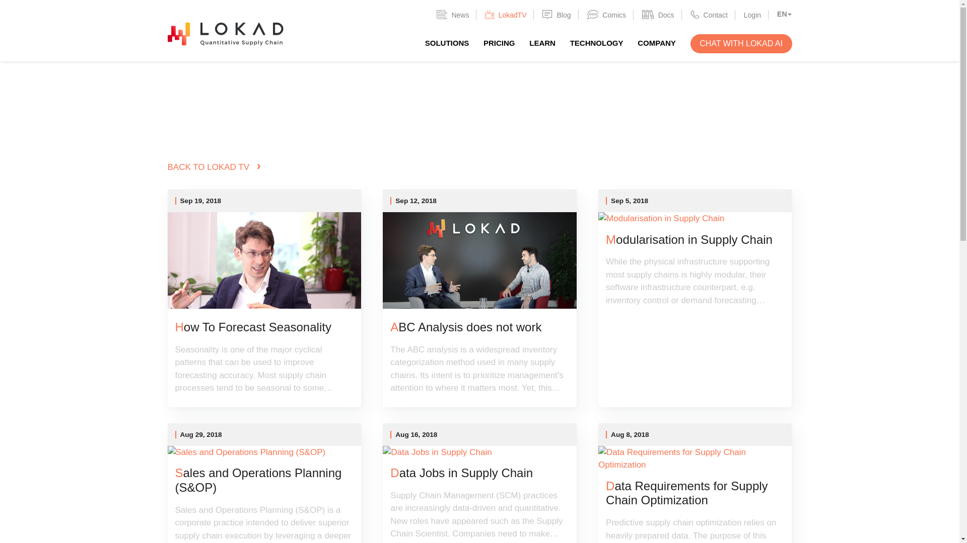 This screenshot has height=543, width=967. What do you see at coordinates (479, 473) in the screenshot?
I see `Data Jobs in Supply Chain` at bounding box center [479, 473].